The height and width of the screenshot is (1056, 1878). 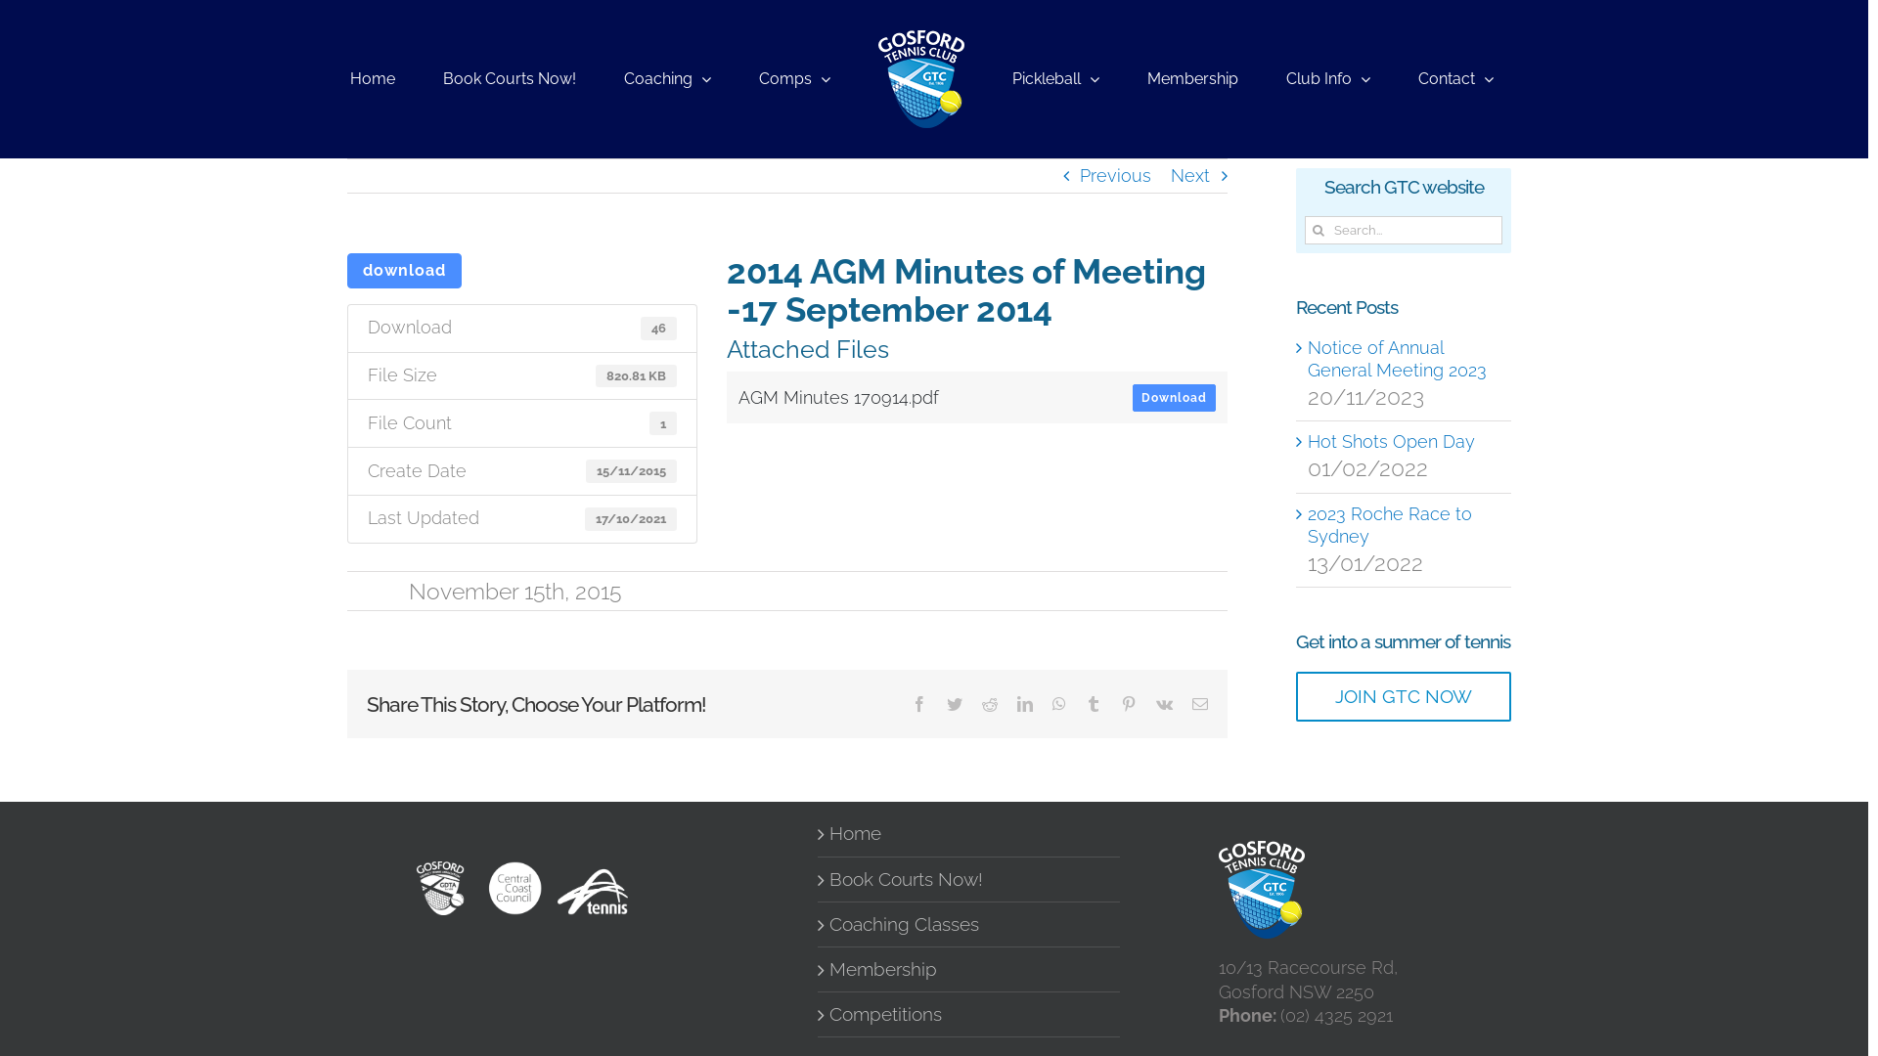 I want to click on Download, so click(x=1174, y=398).